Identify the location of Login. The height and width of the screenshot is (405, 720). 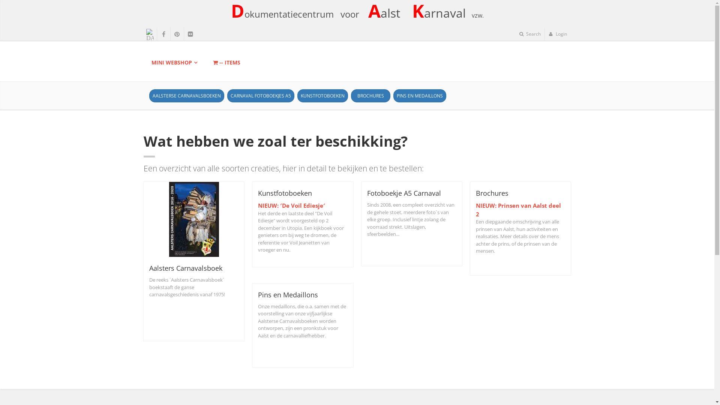
(558, 34).